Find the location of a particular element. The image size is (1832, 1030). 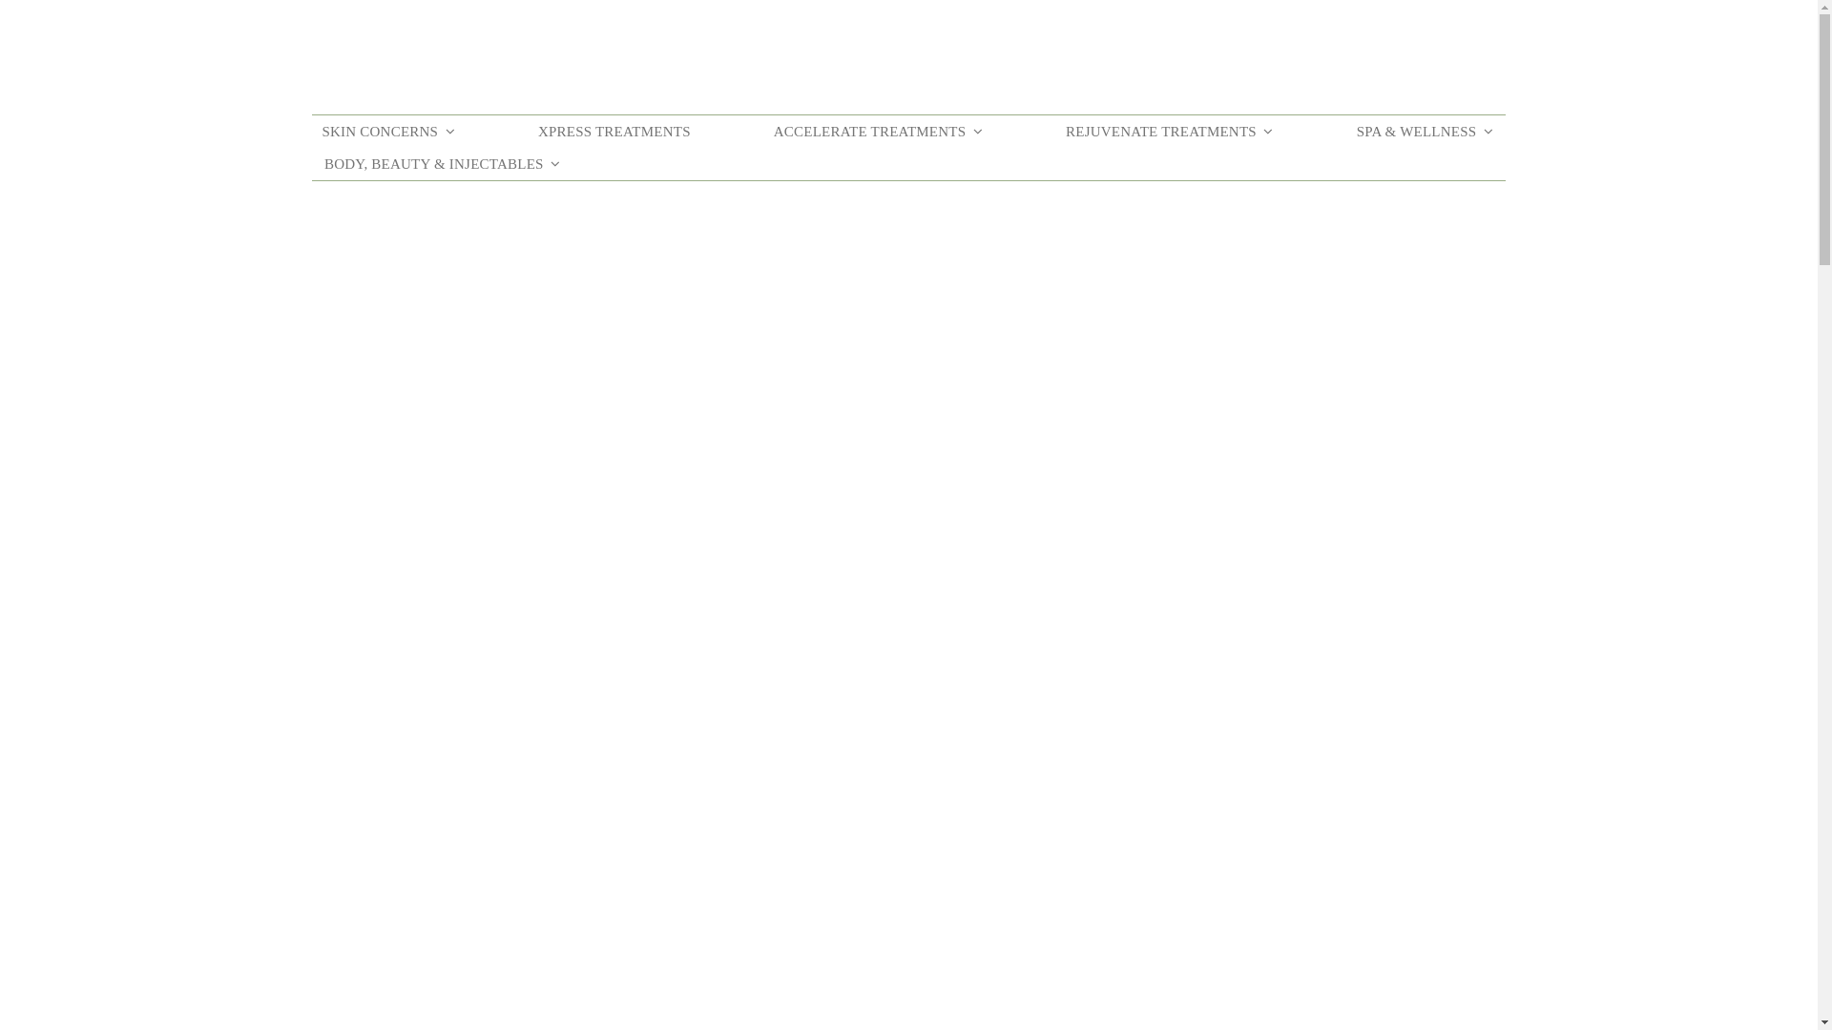

BODY, BEAUTY & INJECTABLES is located at coordinates (443, 164).